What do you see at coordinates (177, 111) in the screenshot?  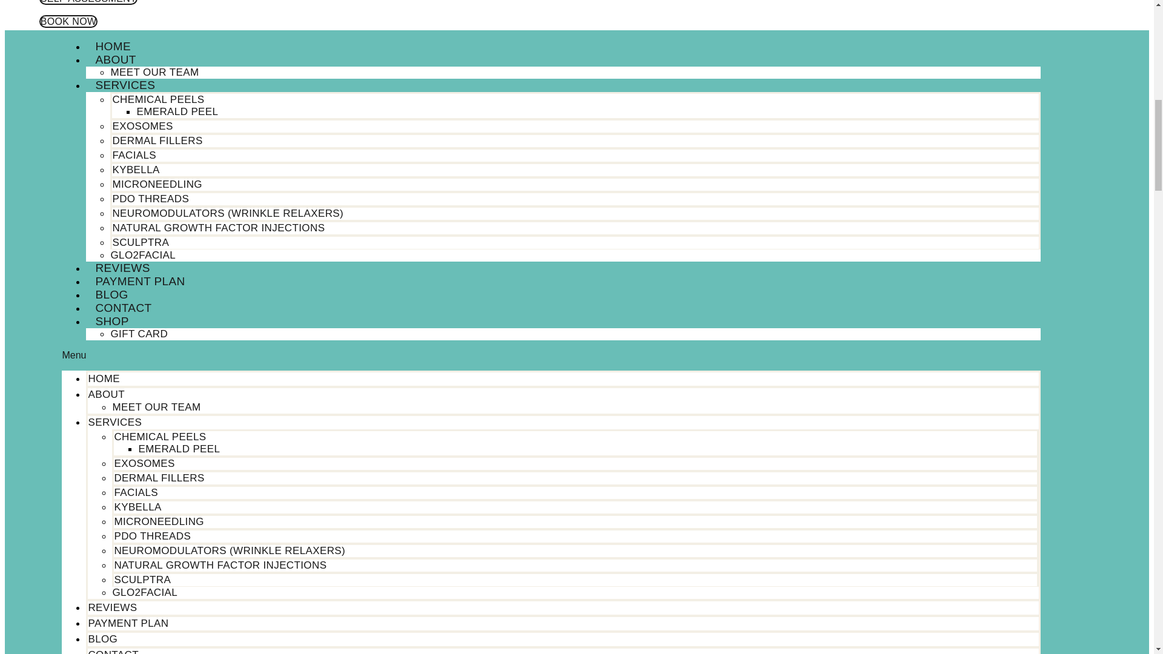 I see `EMERALD PEEL` at bounding box center [177, 111].